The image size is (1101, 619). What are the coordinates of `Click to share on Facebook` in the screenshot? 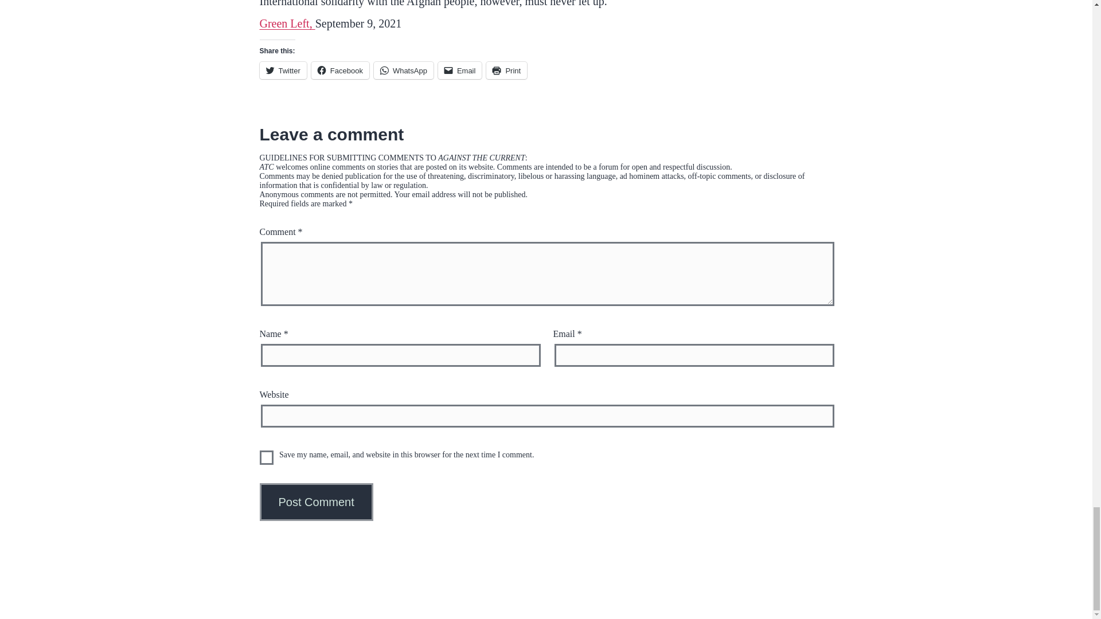 It's located at (340, 70).